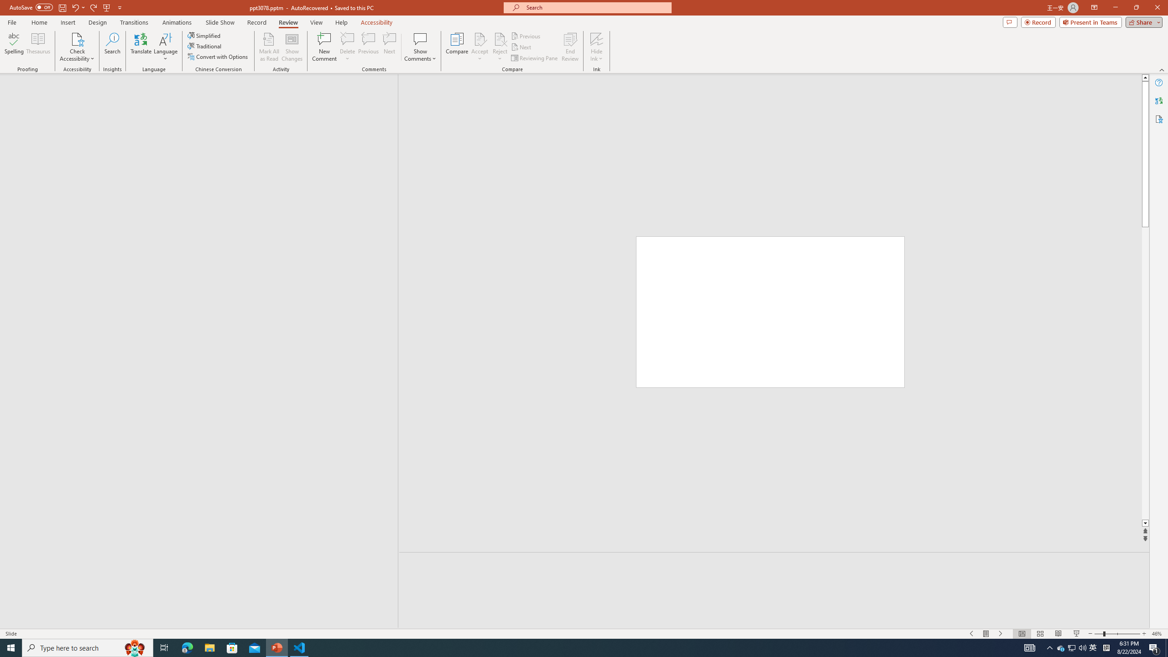  I want to click on Reject, so click(500, 47).